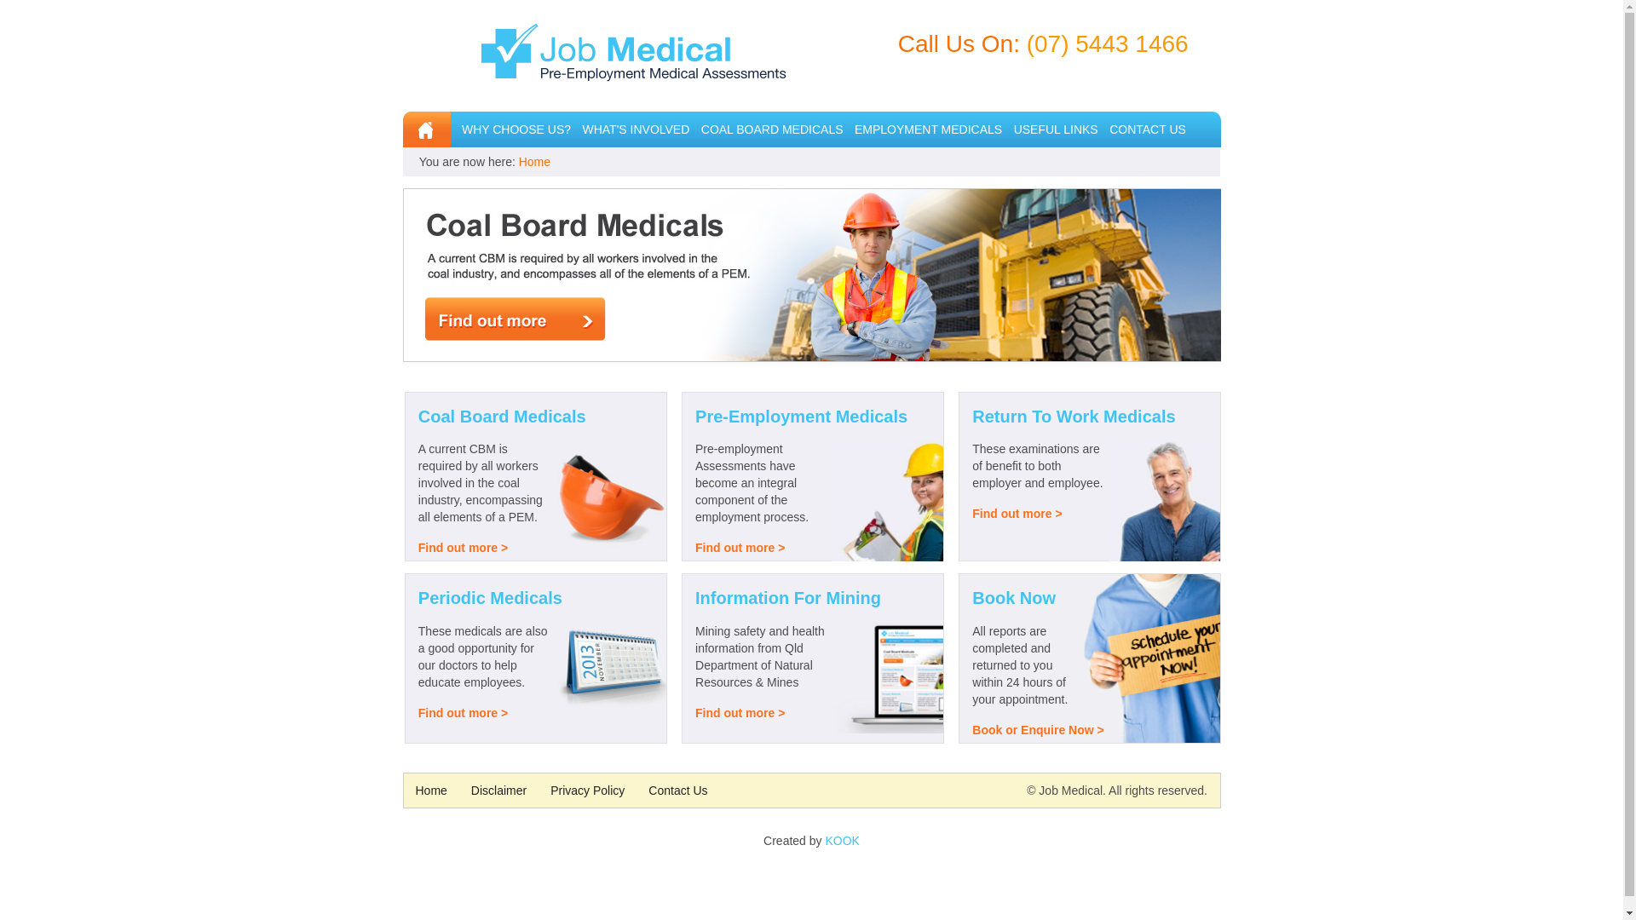  What do you see at coordinates (426, 129) in the screenshot?
I see `HOME` at bounding box center [426, 129].